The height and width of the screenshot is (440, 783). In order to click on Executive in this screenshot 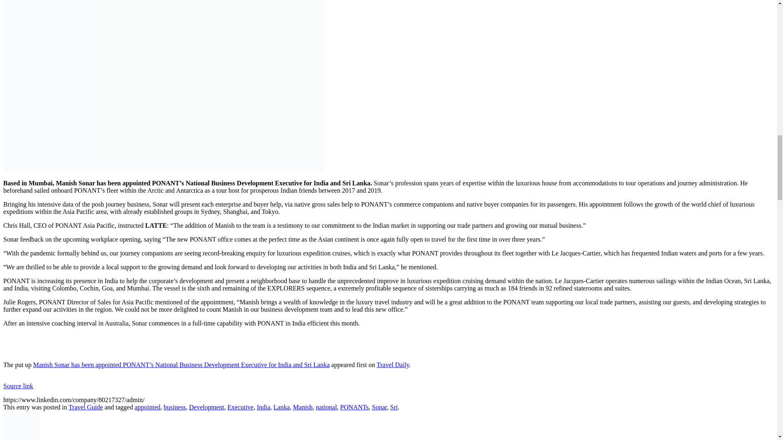, I will do `click(241, 407)`.